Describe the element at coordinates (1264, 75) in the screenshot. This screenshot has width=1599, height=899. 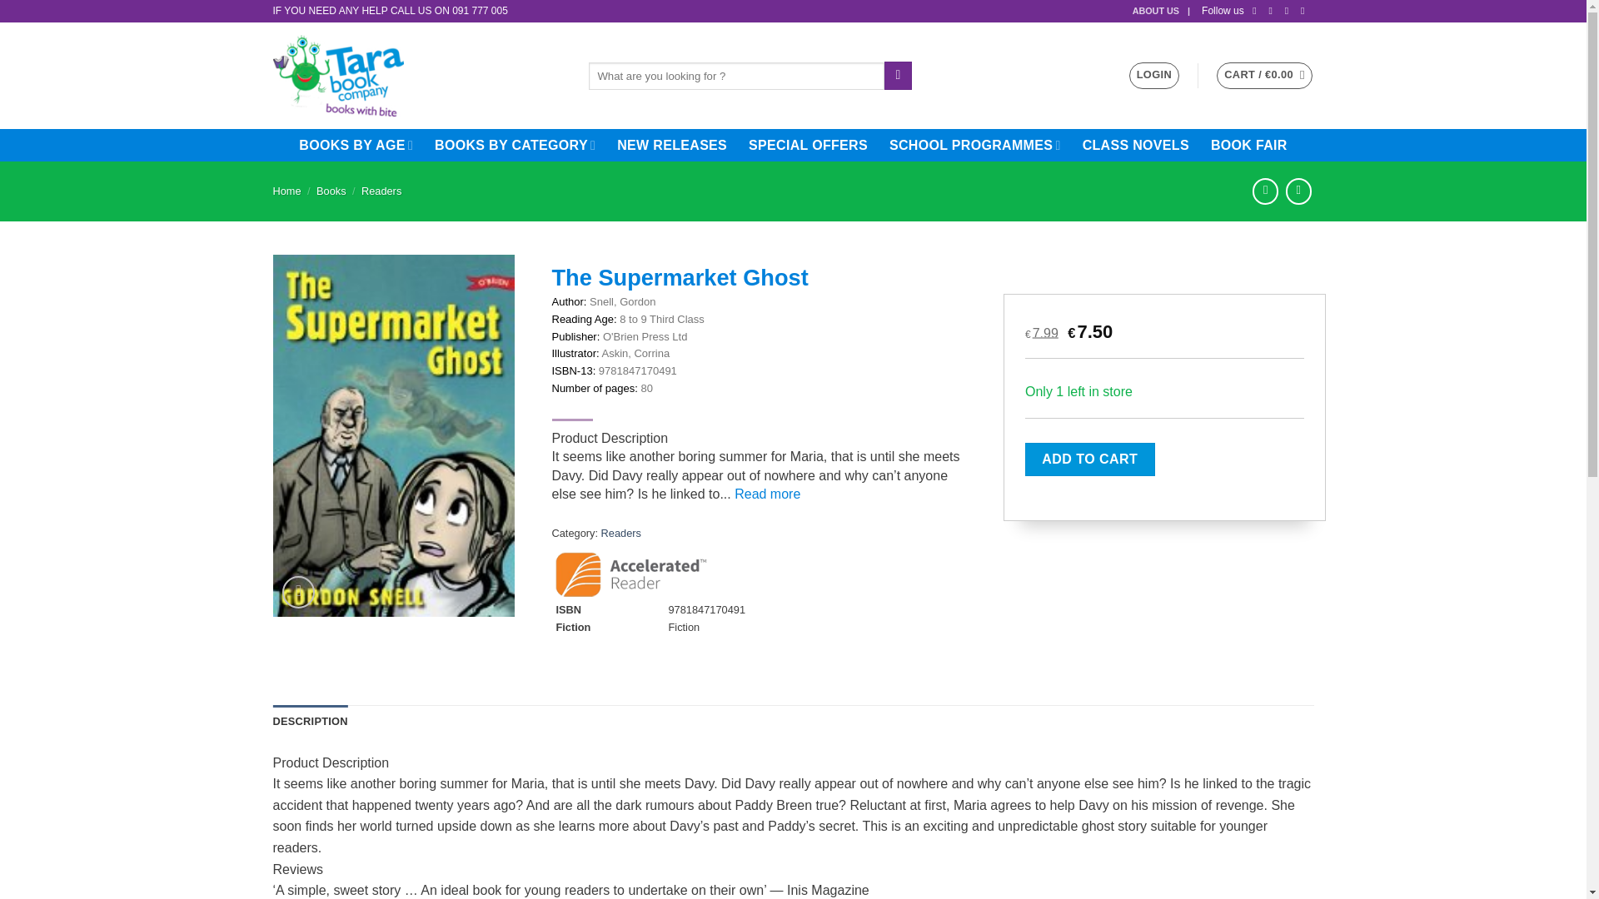
I see `Cart` at that location.